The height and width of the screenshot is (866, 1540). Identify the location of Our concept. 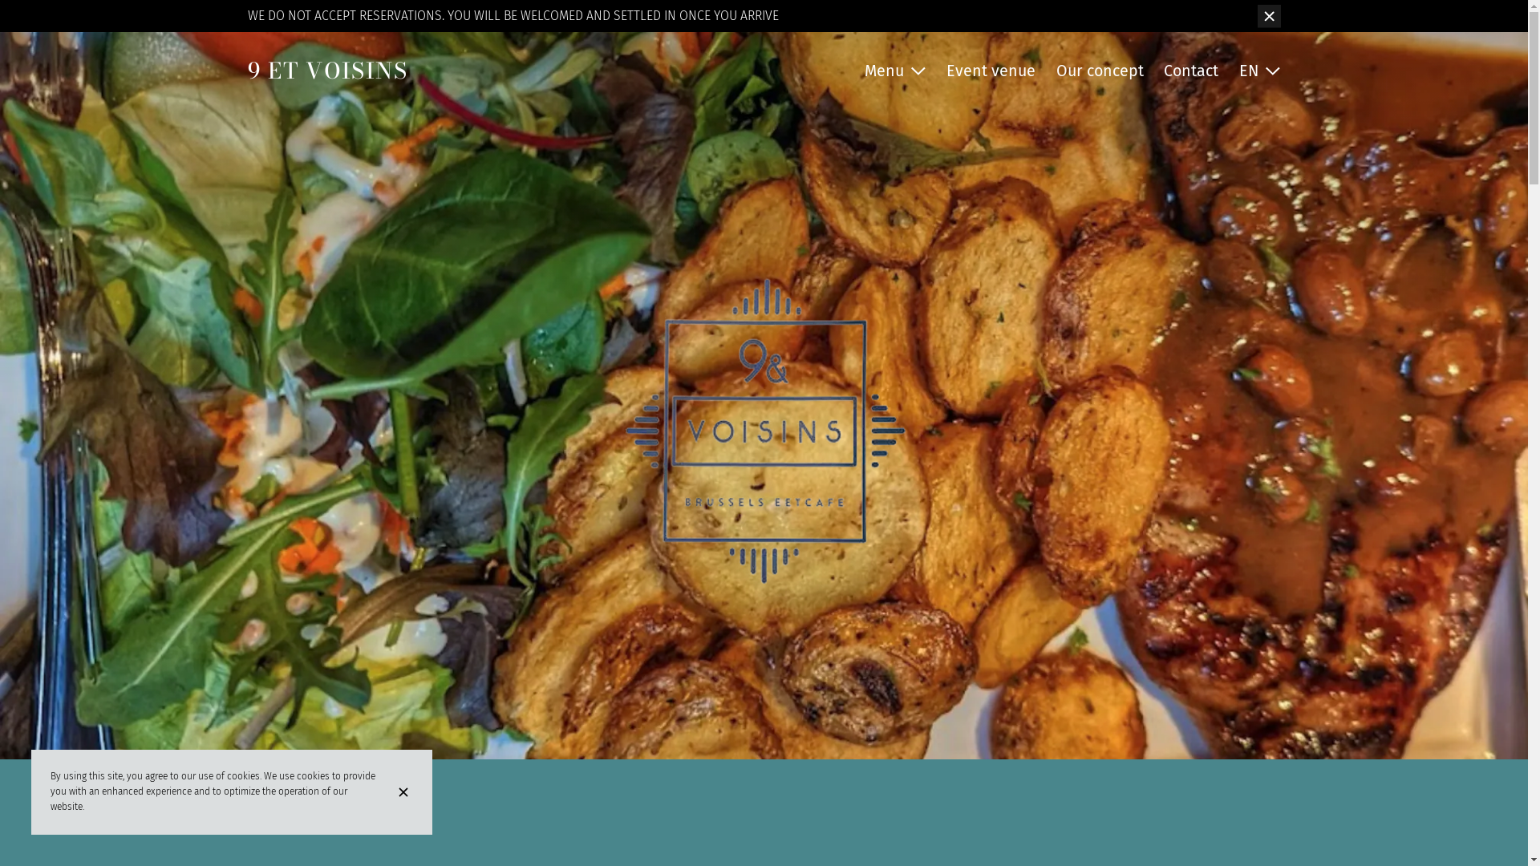
(1100, 71).